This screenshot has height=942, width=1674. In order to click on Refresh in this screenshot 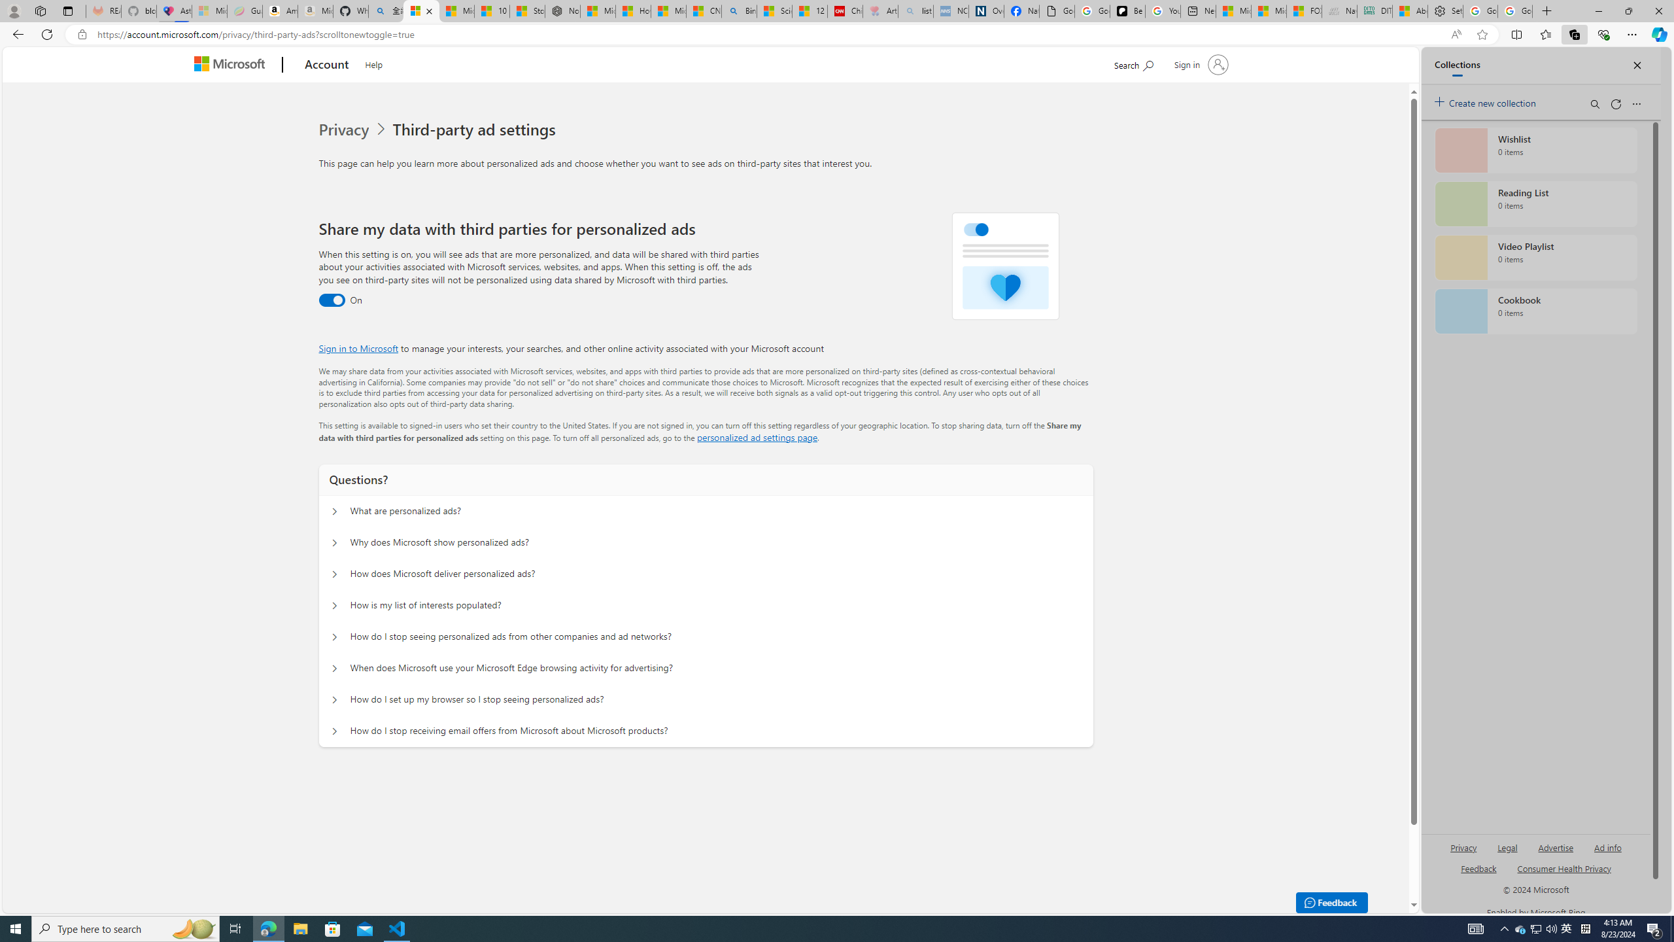, I will do `click(47, 34)`.